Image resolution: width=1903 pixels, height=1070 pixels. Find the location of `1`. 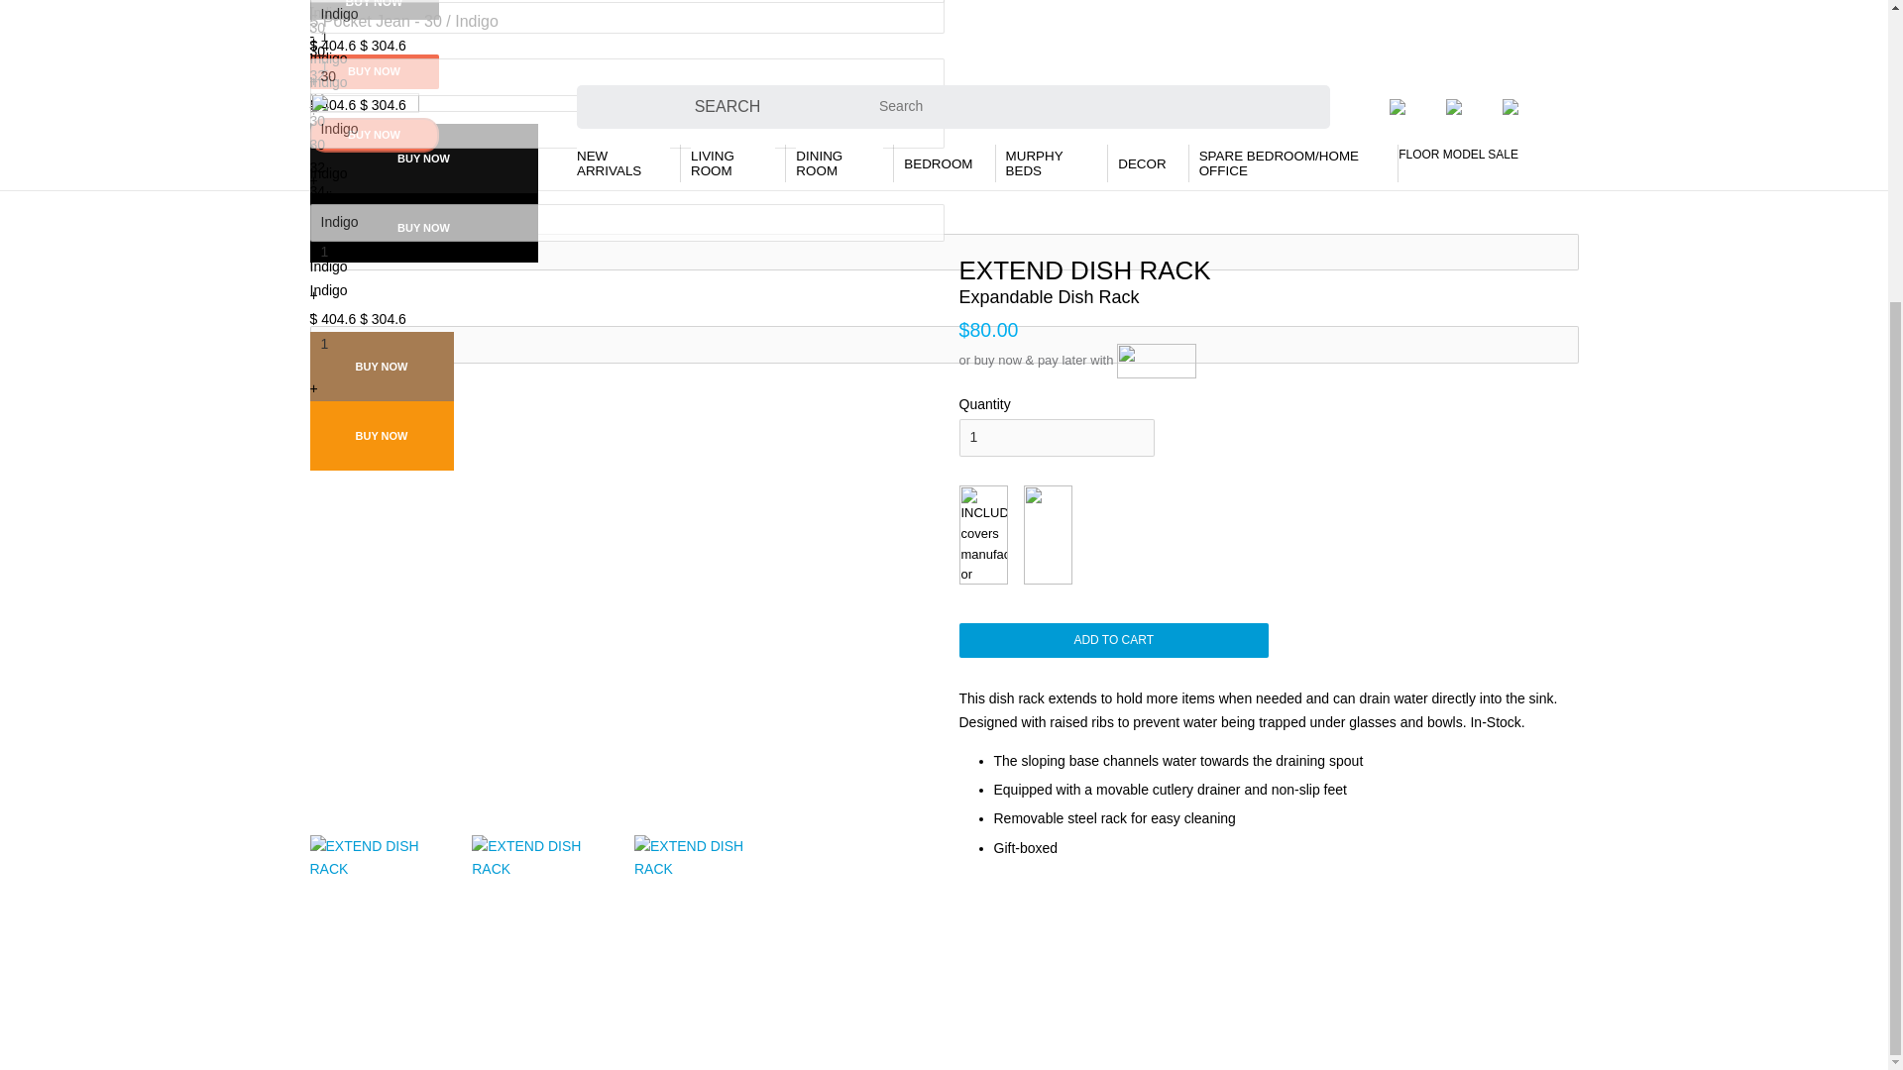

1 is located at coordinates (1057, 438).